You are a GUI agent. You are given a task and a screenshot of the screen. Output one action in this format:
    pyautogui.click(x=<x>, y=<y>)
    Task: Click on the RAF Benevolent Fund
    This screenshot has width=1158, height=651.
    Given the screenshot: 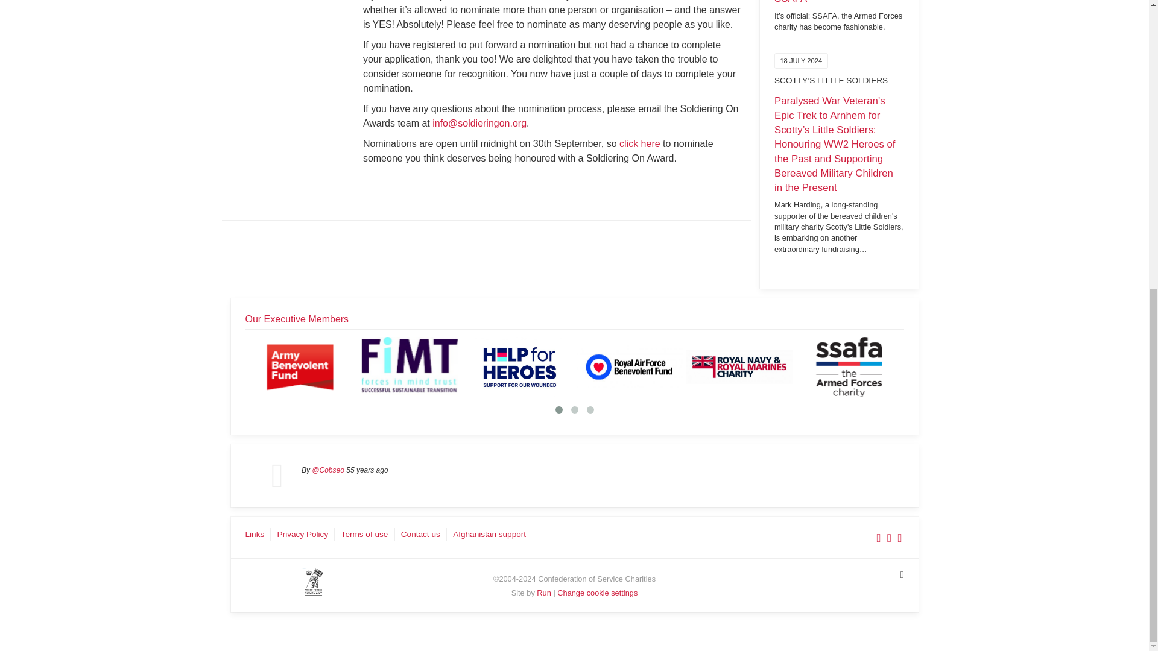 What is the action you would take?
    pyautogui.click(x=630, y=366)
    